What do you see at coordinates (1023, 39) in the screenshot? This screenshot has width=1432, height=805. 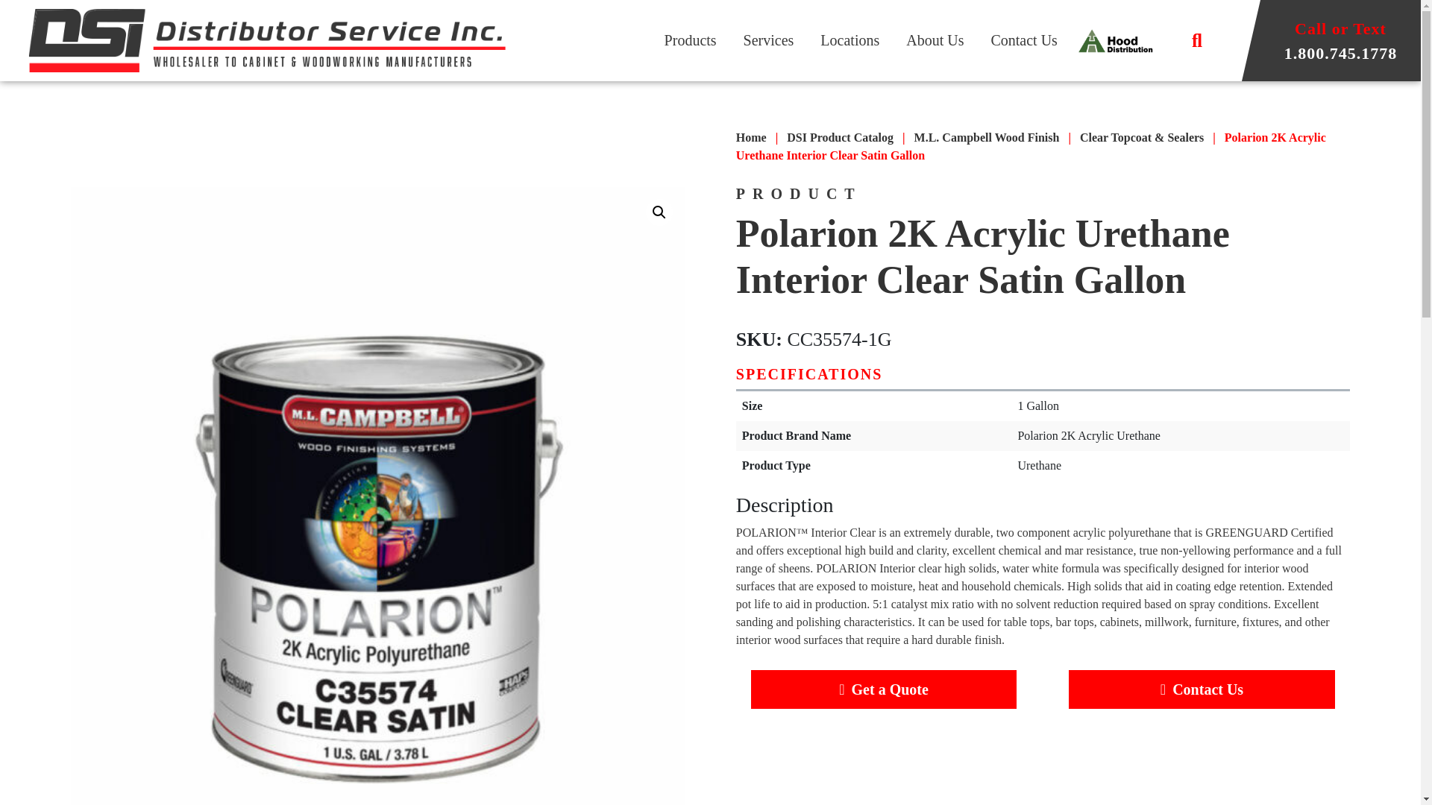 I see `Contact Us` at bounding box center [1023, 39].